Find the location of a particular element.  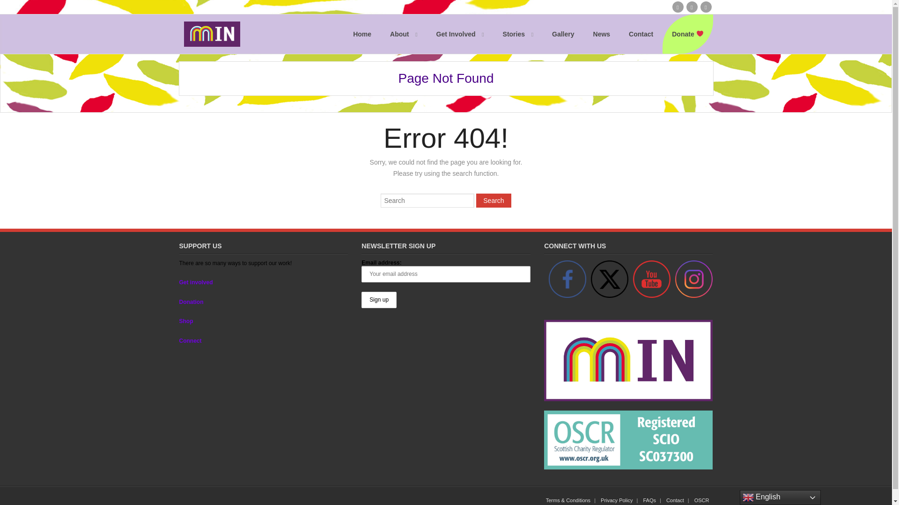

Twitter is located at coordinates (610, 279).